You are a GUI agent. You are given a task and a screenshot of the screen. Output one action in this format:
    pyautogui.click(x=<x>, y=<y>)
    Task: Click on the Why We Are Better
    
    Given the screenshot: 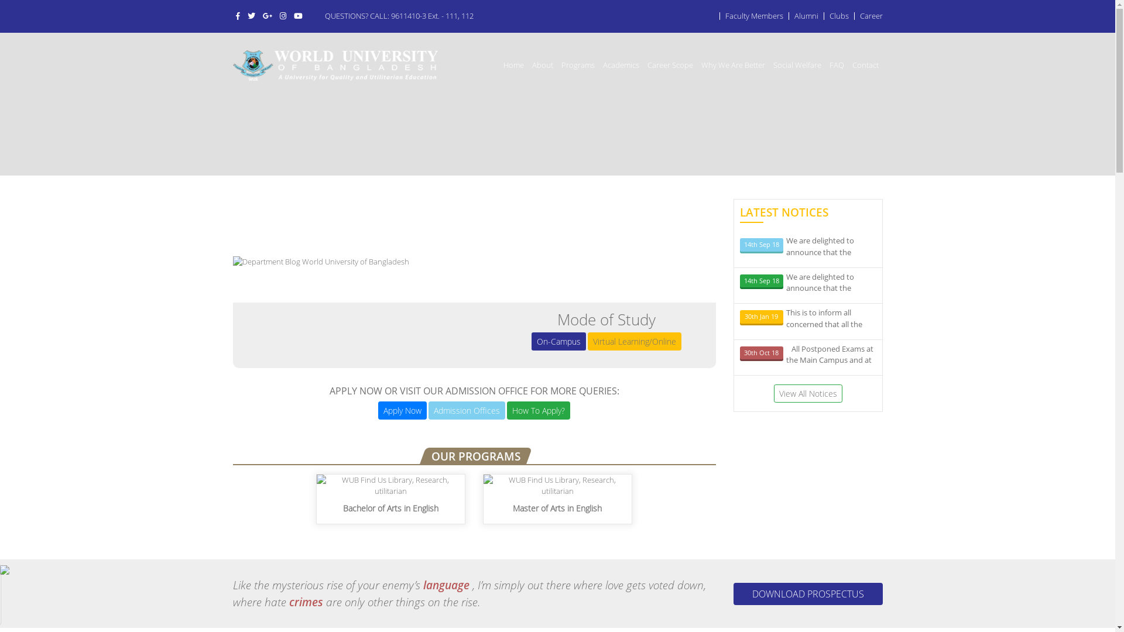 What is the action you would take?
    pyautogui.click(x=733, y=65)
    